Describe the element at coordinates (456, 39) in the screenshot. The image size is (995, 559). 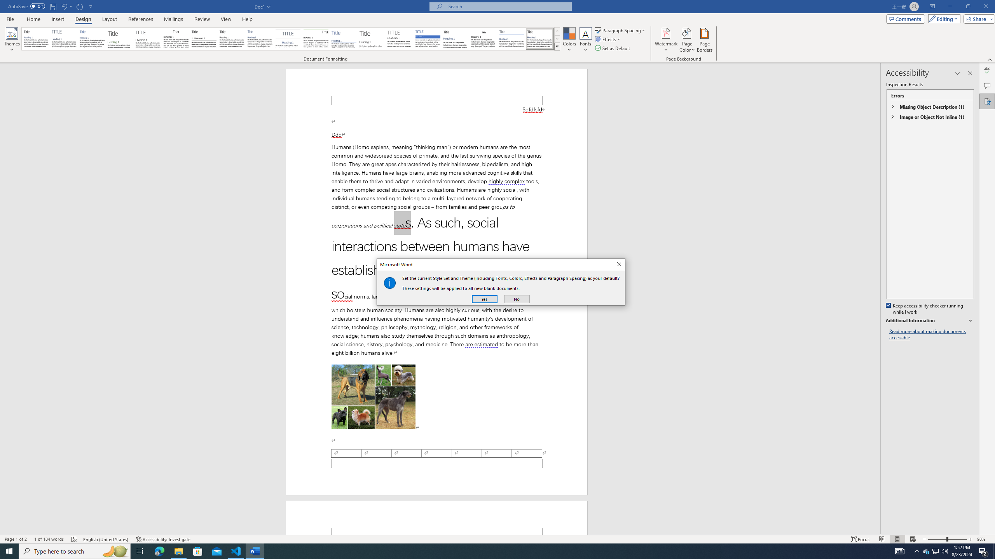
I see `Word` at that location.